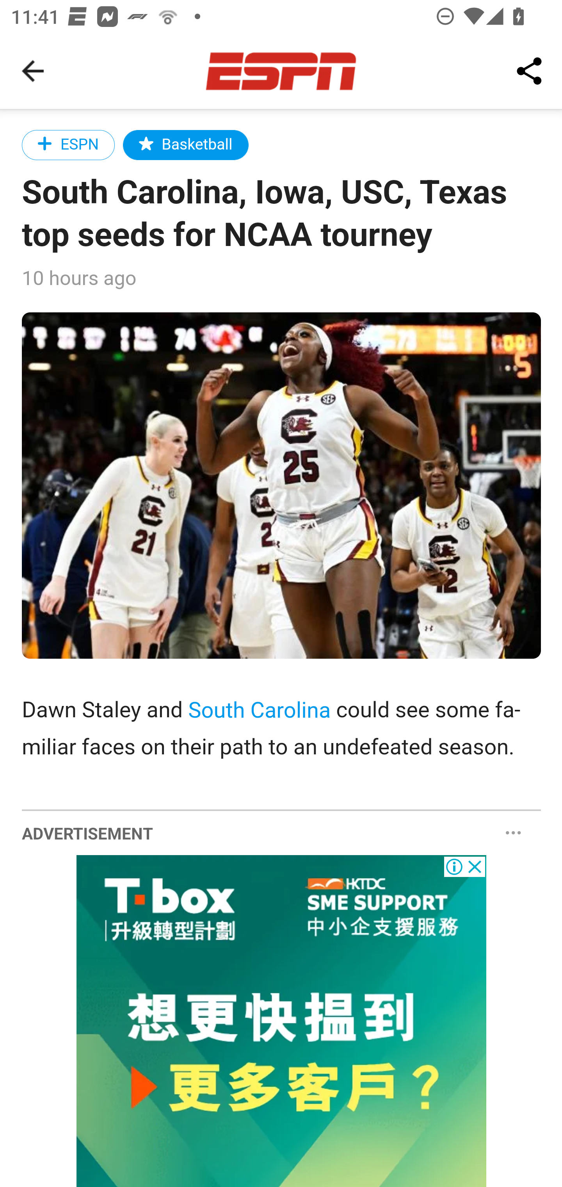  What do you see at coordinates (69, 144) in the screenshot?
I see `ESPN` at bounding box center [69, 144].